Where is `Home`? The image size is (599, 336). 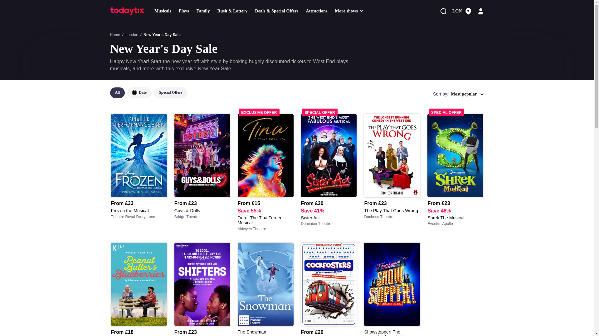
Home is located at coordinates (115, 35).